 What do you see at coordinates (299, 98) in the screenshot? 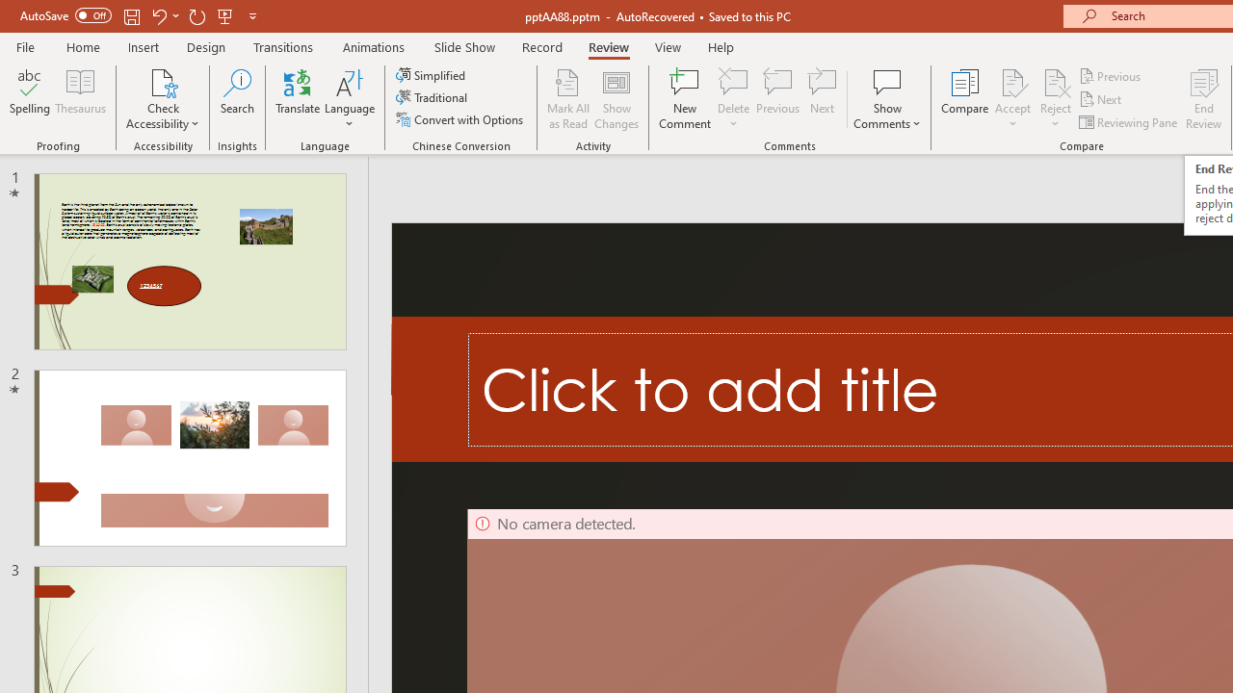
I see `Translate` at bounding box center [299, 98].